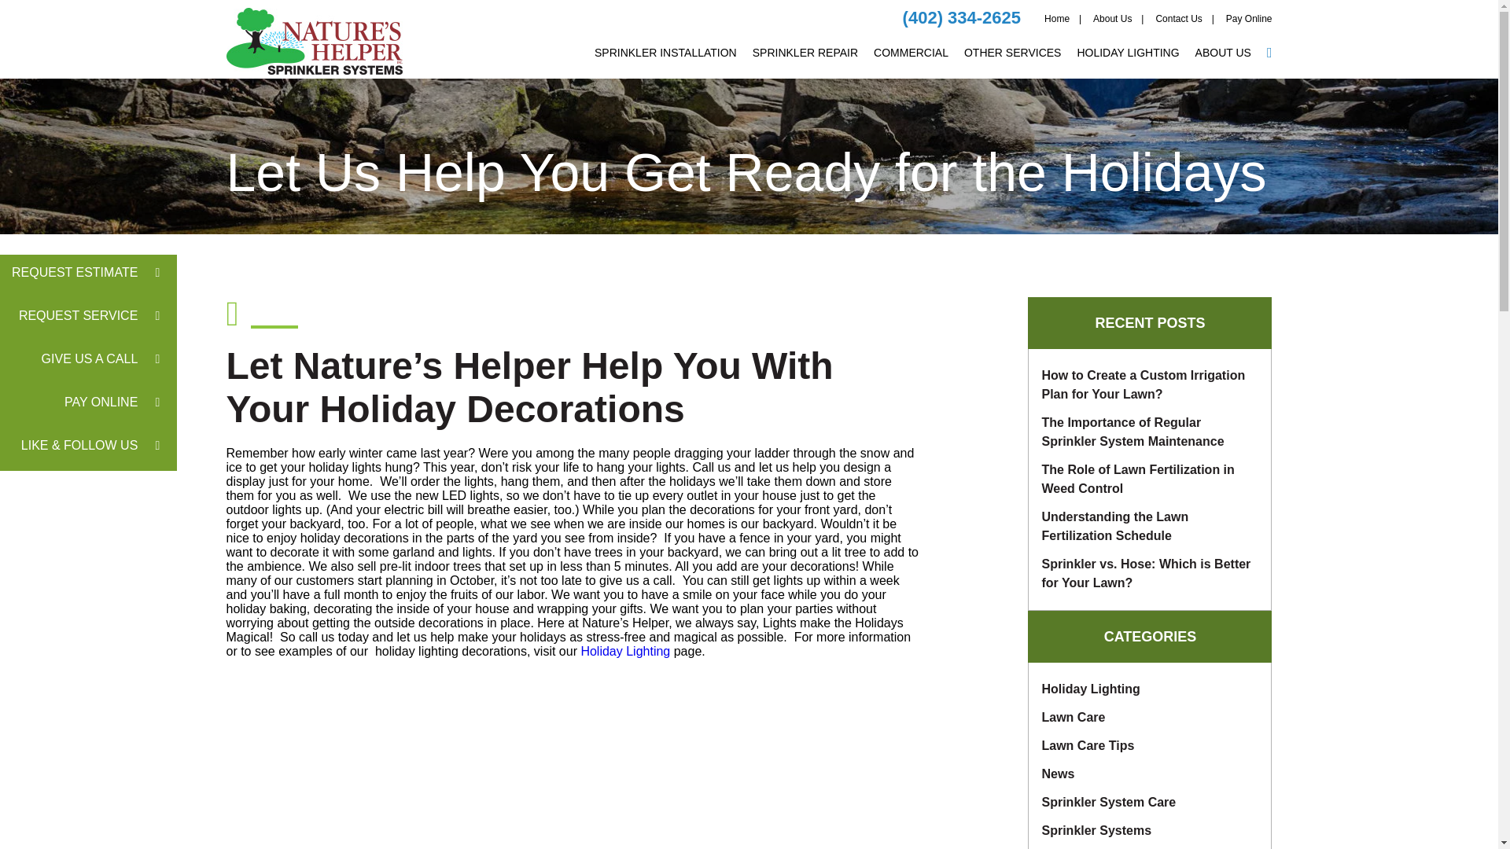 This screenshot has width=1510, height=849. What do you see at coordinates (911, 63) in the screenshot?
I see `COMMERCIAL` at bounding box center [911, 63].